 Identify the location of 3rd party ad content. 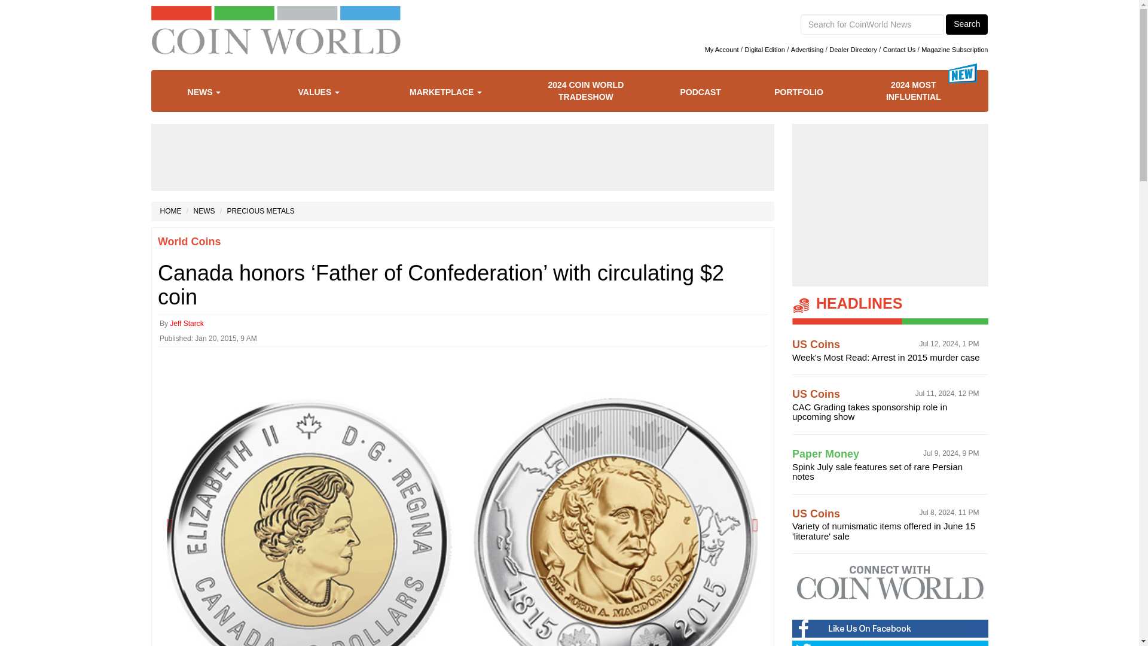
(463, 157).